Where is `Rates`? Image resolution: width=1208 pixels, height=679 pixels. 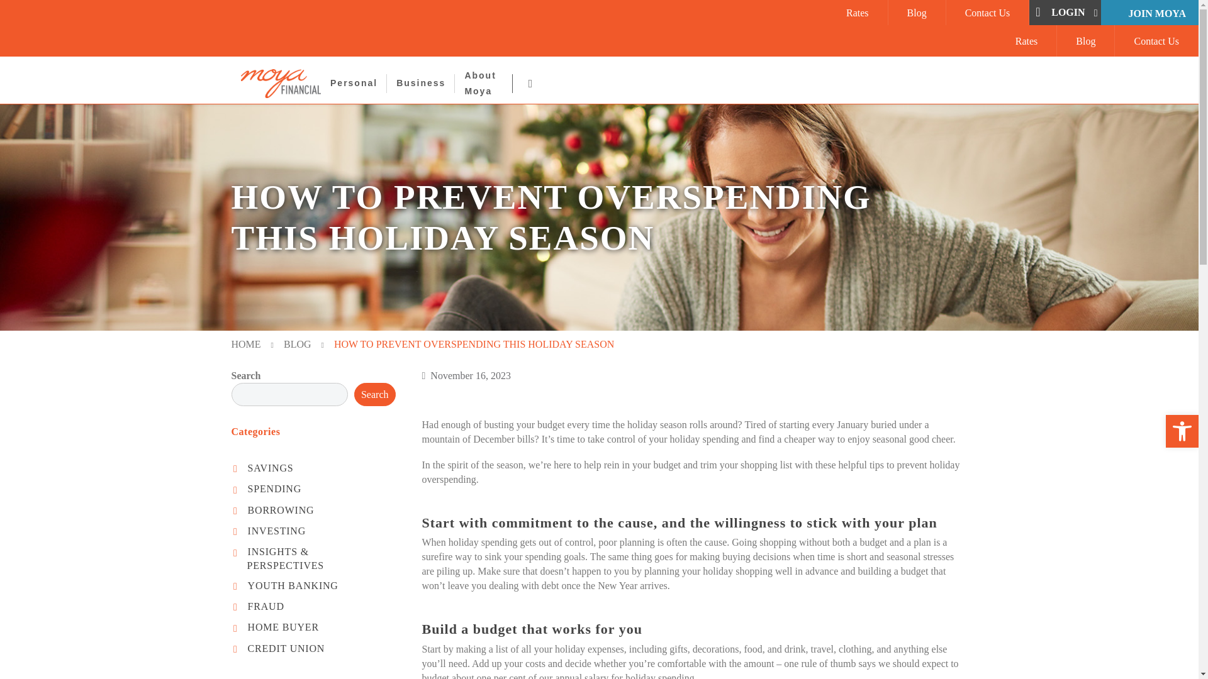 Rates is located at coordinates (1086, 41).